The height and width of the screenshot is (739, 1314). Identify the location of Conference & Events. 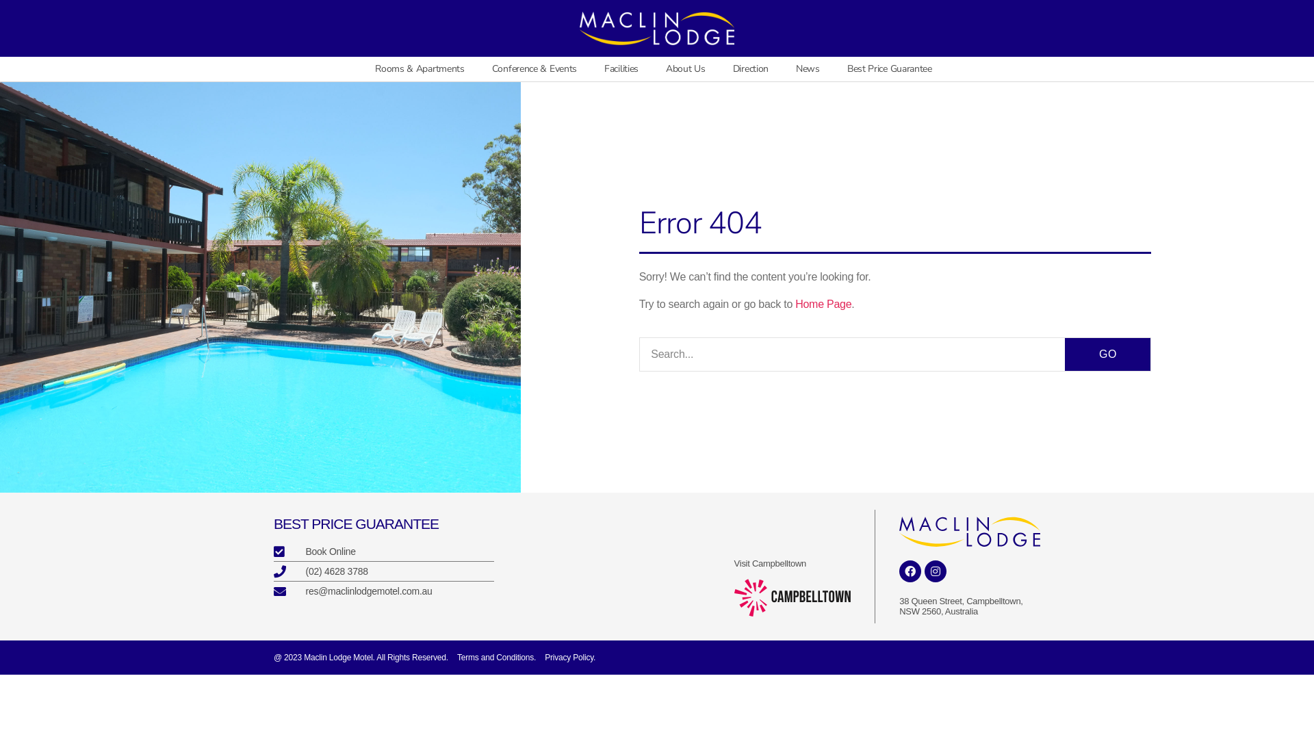
(534, 69).